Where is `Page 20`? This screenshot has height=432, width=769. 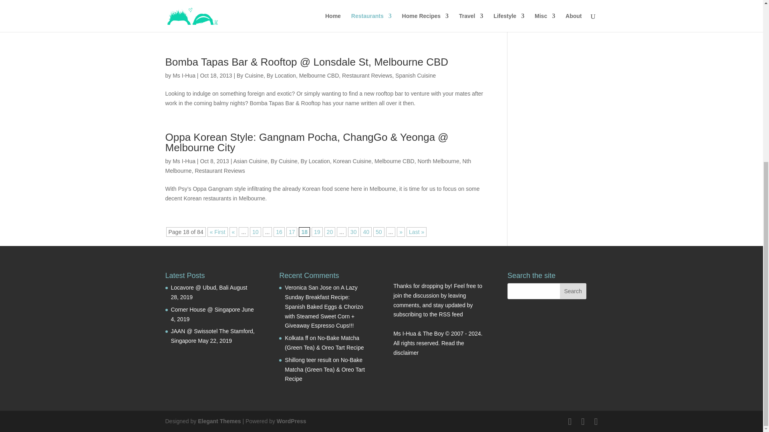 Page 20 is located at coordinates (330, 232).